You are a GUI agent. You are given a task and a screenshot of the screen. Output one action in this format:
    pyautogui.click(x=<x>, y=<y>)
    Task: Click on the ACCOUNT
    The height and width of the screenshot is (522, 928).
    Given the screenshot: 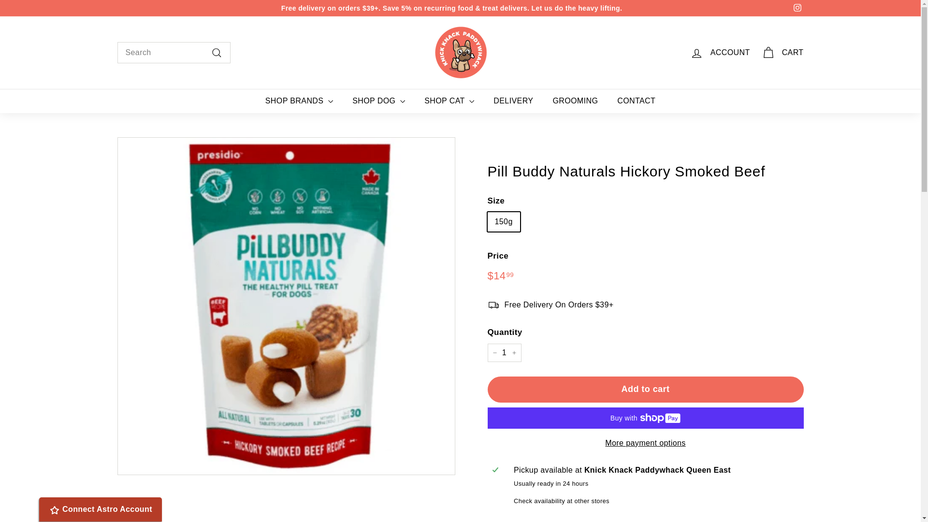 What is the action you would take?
    pyautogui.click(x=720, y=53)
    